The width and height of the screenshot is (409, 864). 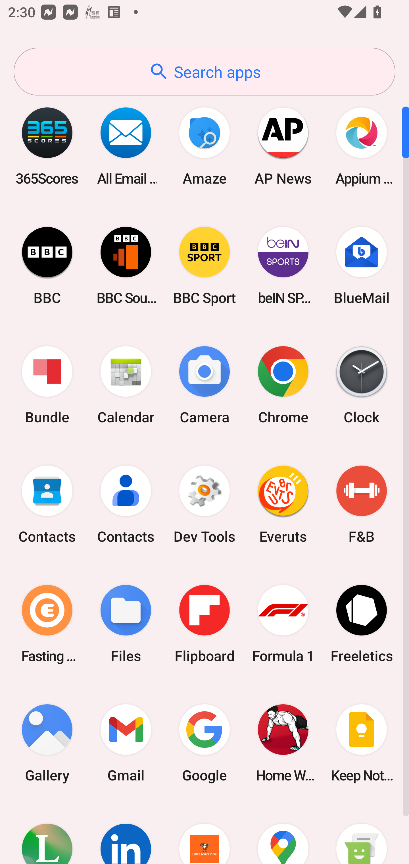 What do you see at coordinates (47, 833) in the screenshot?
I see `Lifesum` at bounding box center [47, 833].